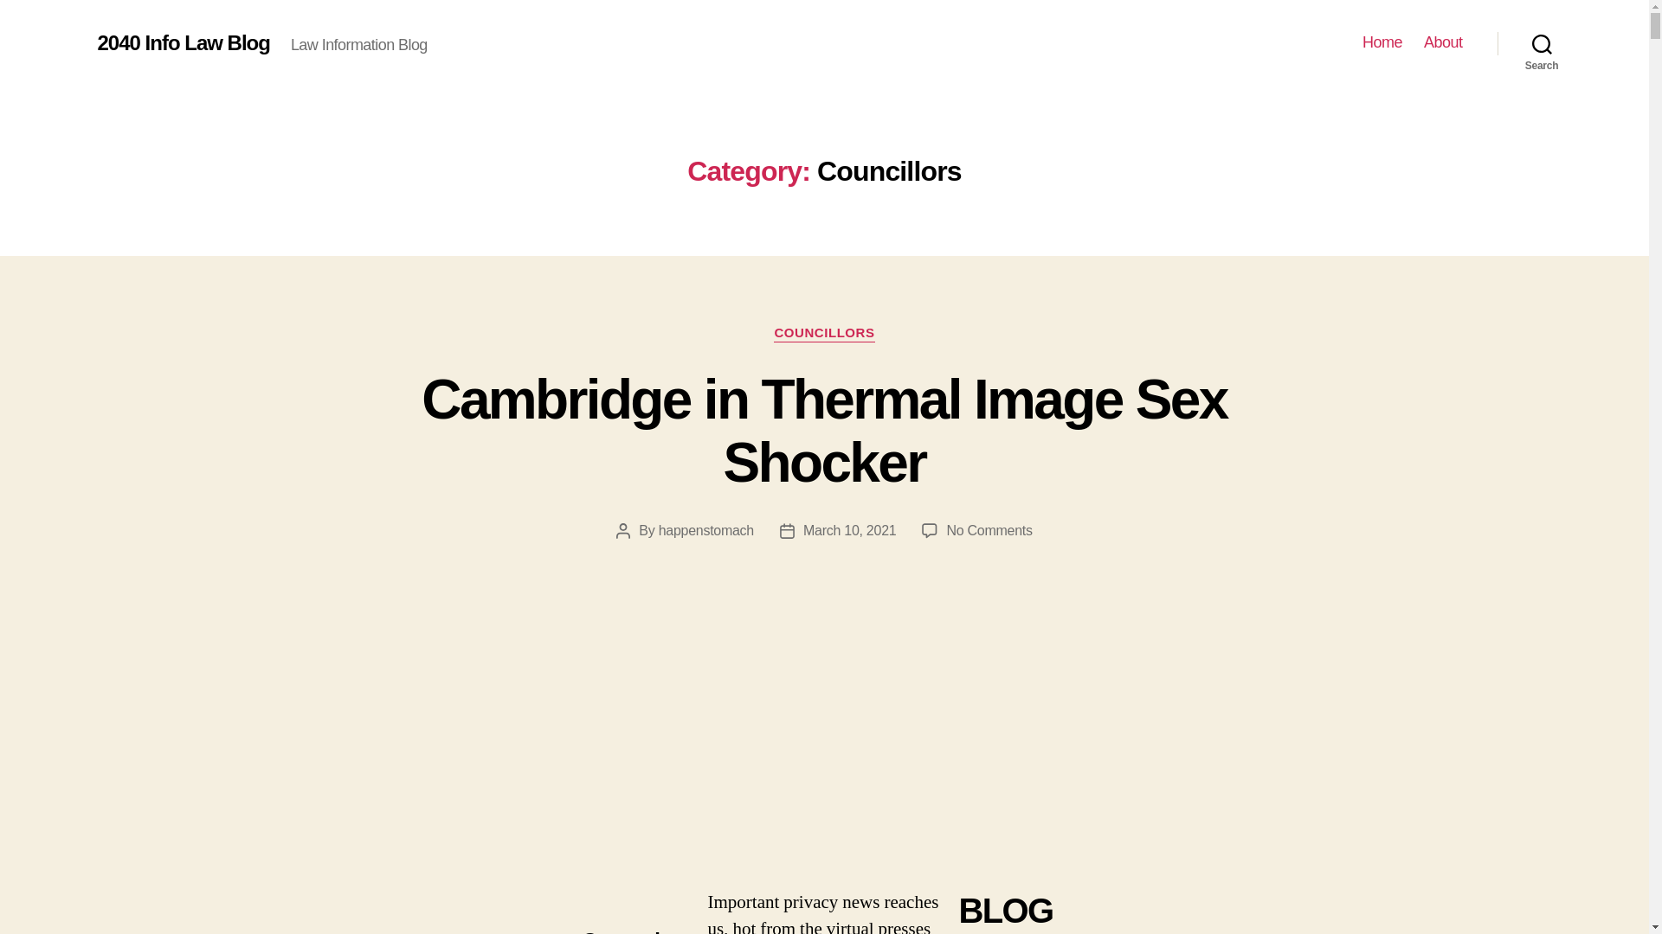  I want to click on happenstomach, so click(706, 531).